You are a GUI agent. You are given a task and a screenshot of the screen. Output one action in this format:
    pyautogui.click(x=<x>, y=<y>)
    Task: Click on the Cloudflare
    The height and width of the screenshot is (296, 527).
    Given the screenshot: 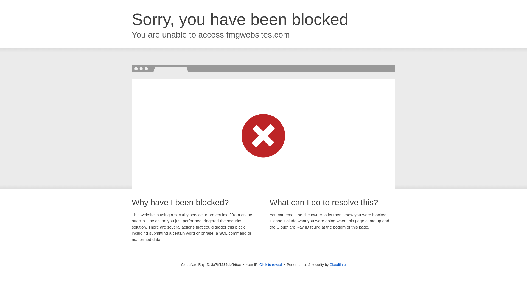 What is the action you would take?
    pyautogui.click(x=338, y=264)
    